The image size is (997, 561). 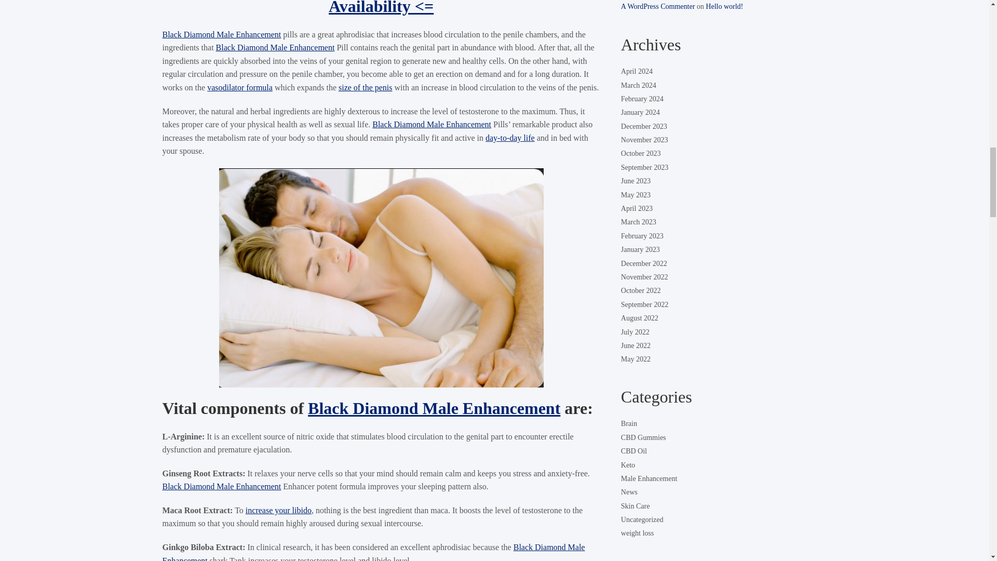 What do you see at coordinates (221, 34) in the screenshot?
I see `Black Diamond Male Enhancement` at bounding box center [221, 34].